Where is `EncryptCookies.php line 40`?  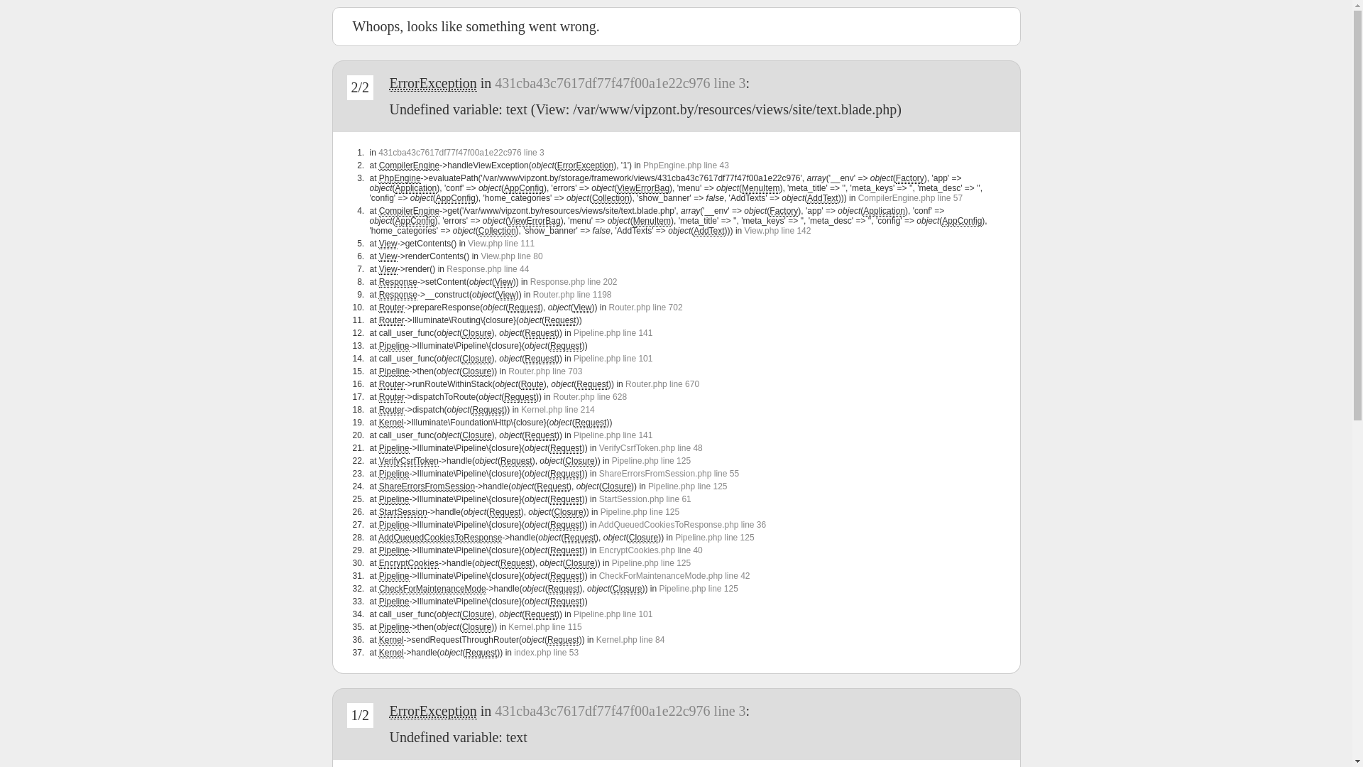
EncryptCookies.php line 40 is located at coordinates (651, 550).